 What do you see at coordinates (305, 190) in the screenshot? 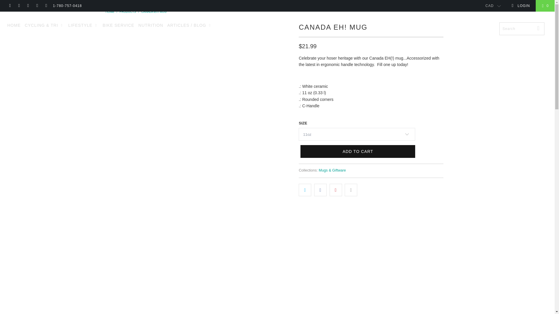
I see `Share this on Twitter` at bounding box center [305, 190].